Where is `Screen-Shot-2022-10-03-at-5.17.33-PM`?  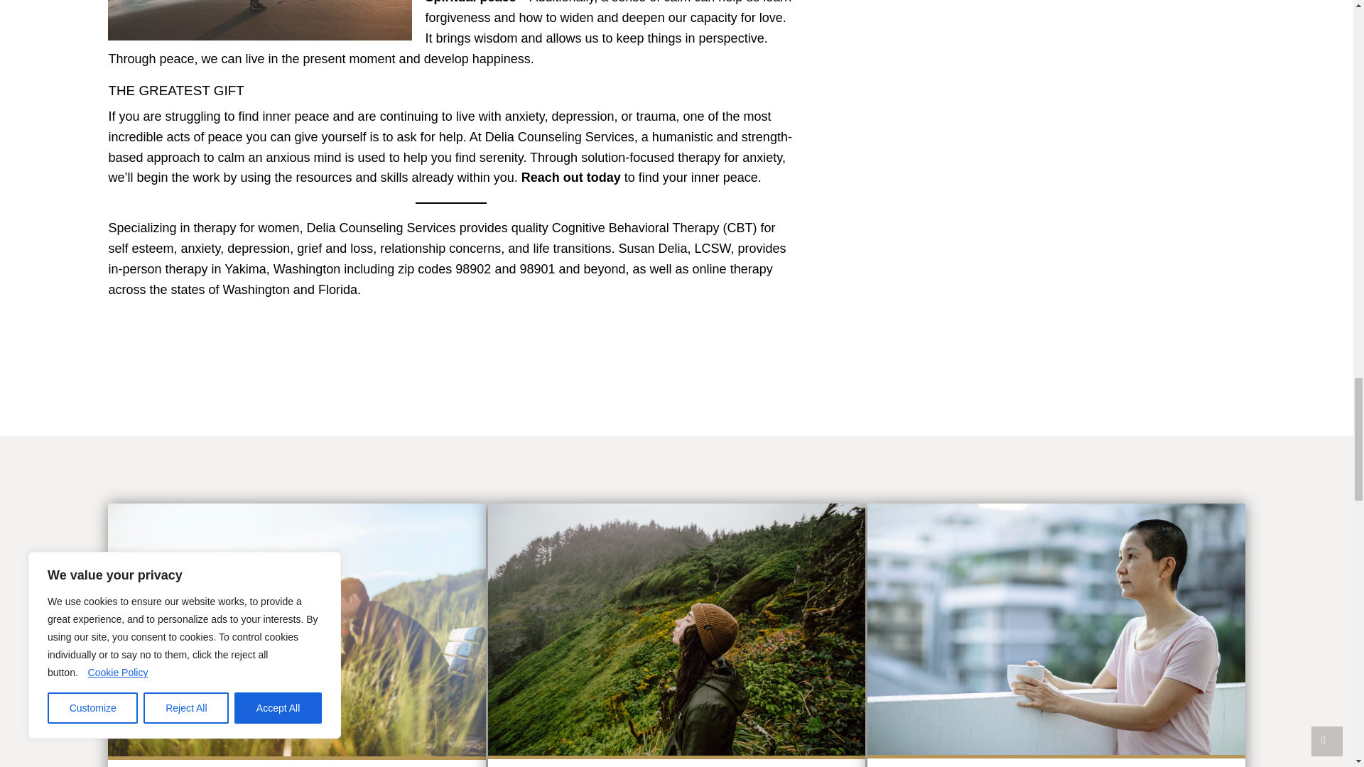 Screen-Shot-2022-10-03-at-5.17.33-PM is located at coordinates (296, 629).